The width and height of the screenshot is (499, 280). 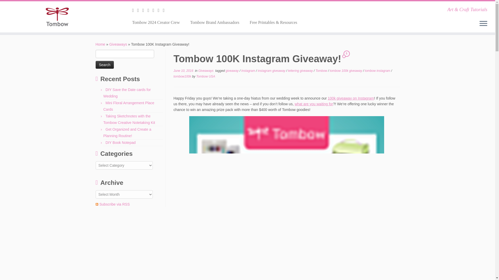 I want to click on Tombow, so click(x=321, y=71).